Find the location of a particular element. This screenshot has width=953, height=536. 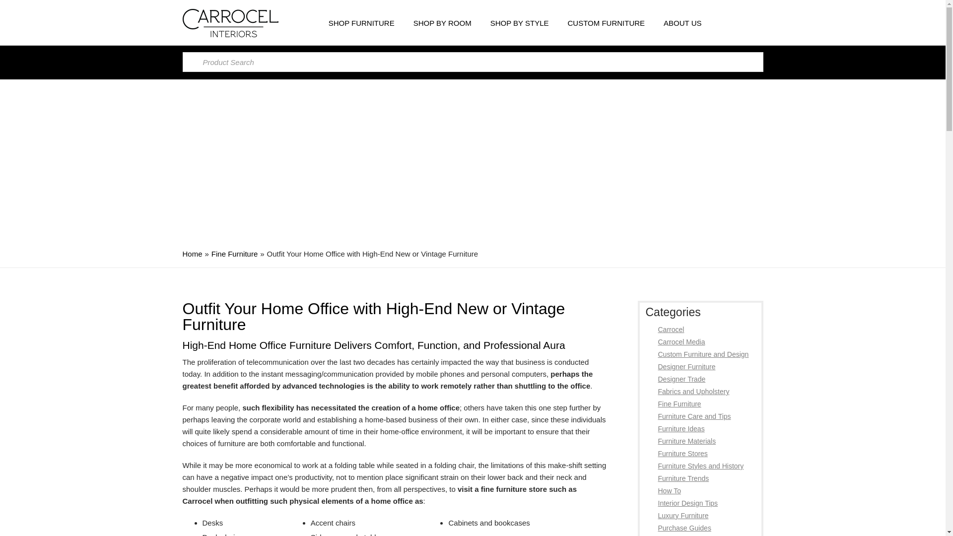

SHOP BY STYLE is located at coordinates (522, 23).